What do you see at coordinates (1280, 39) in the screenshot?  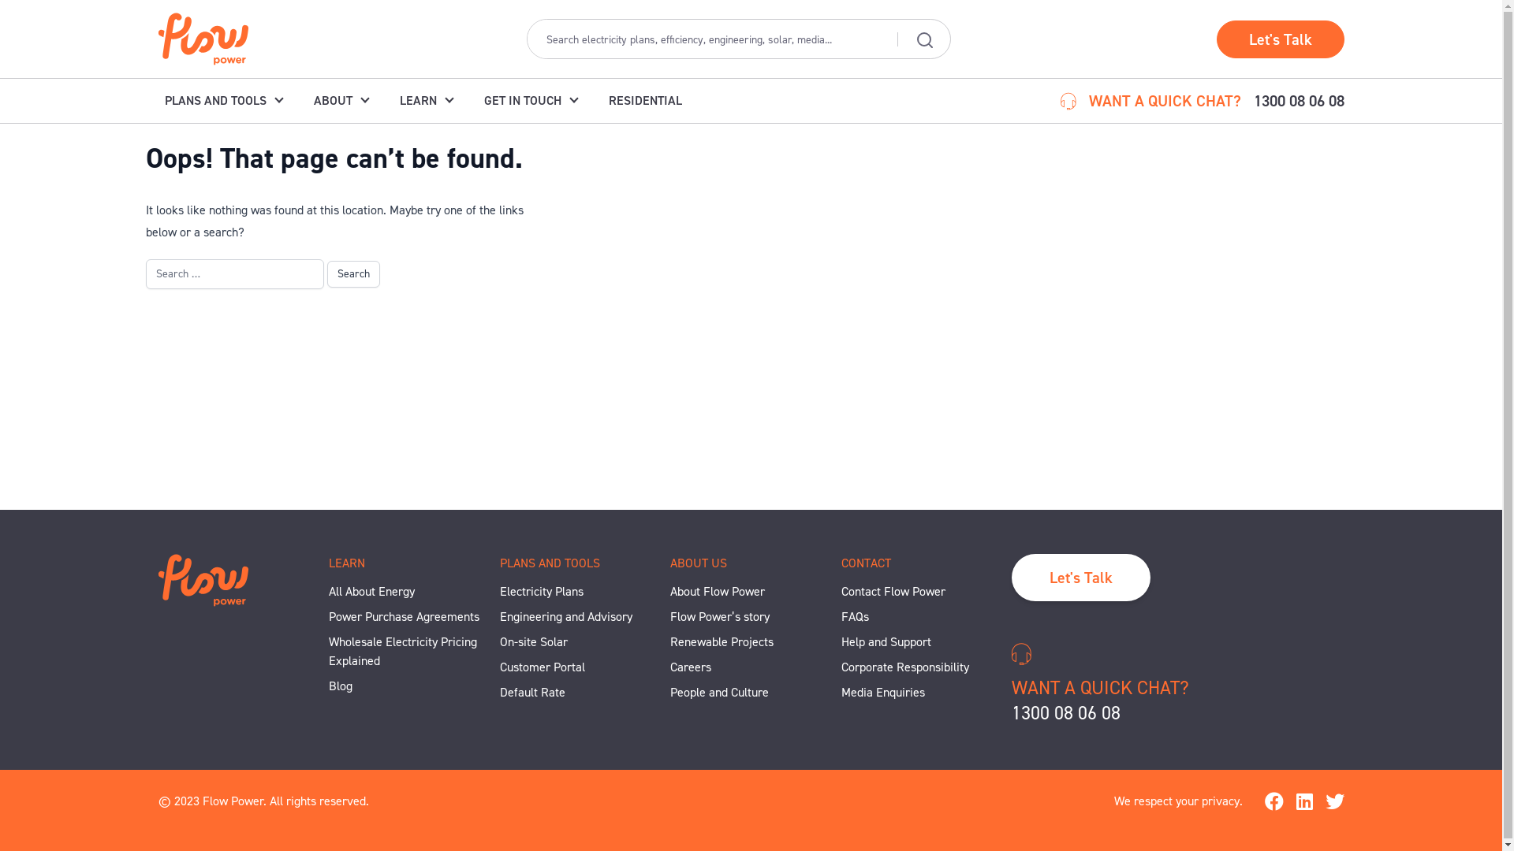 I see `Let's Talk` at bounding box center [1280, 39].